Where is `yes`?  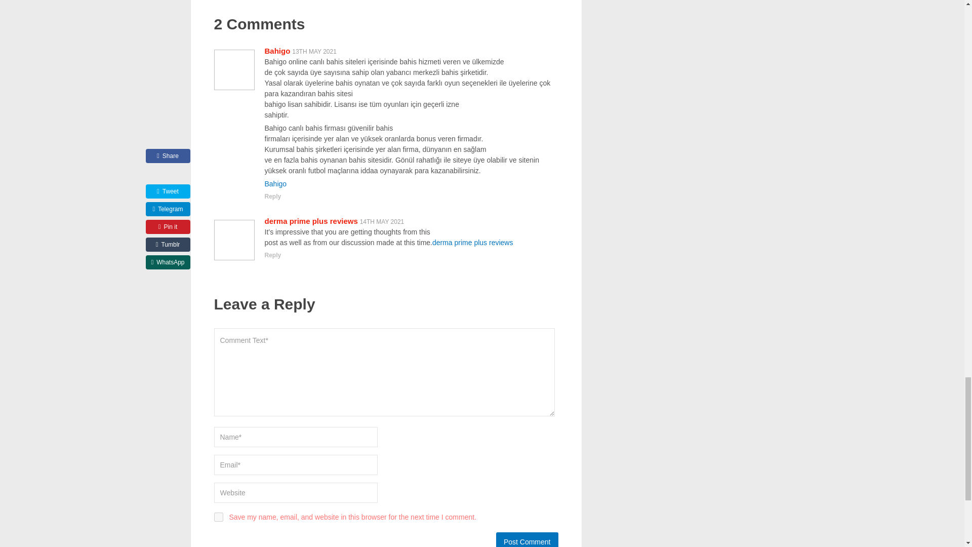 yes is located at coordinates (218, 517).